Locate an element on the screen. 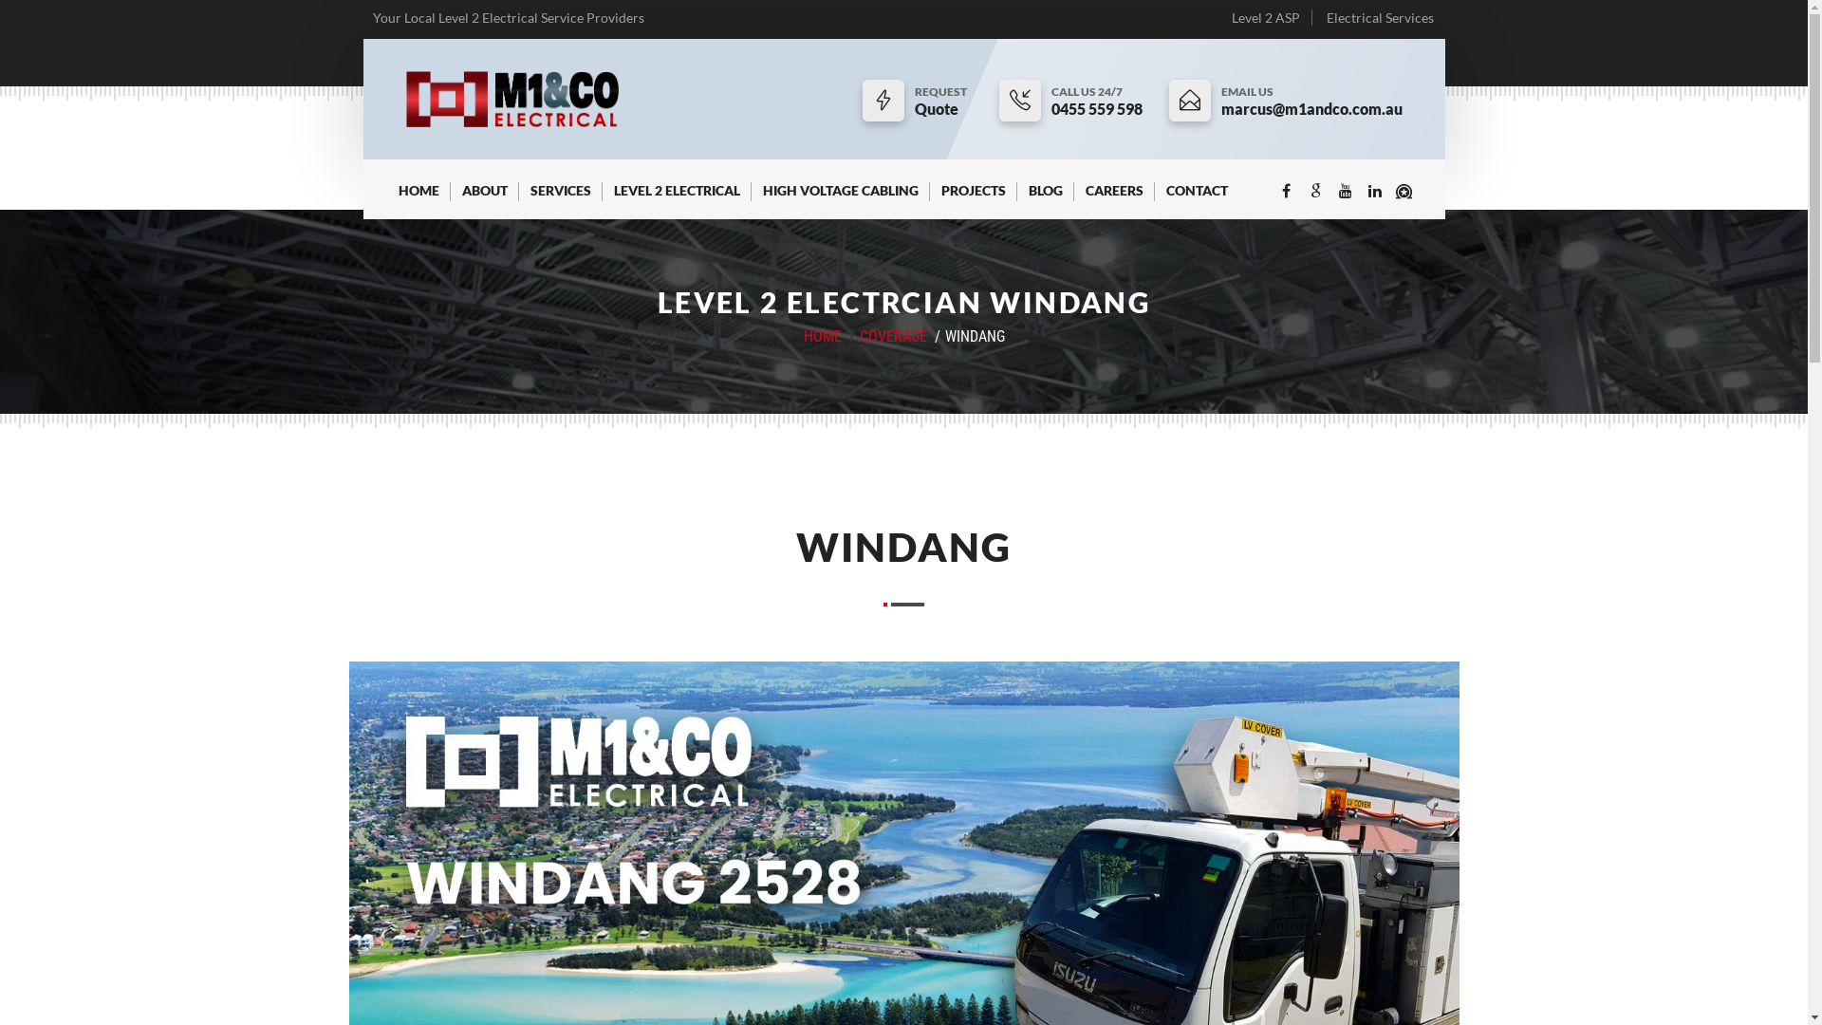 The width and height of the screenshot is (1822, 1025). SERVICES is located at coordinates (560, 199).